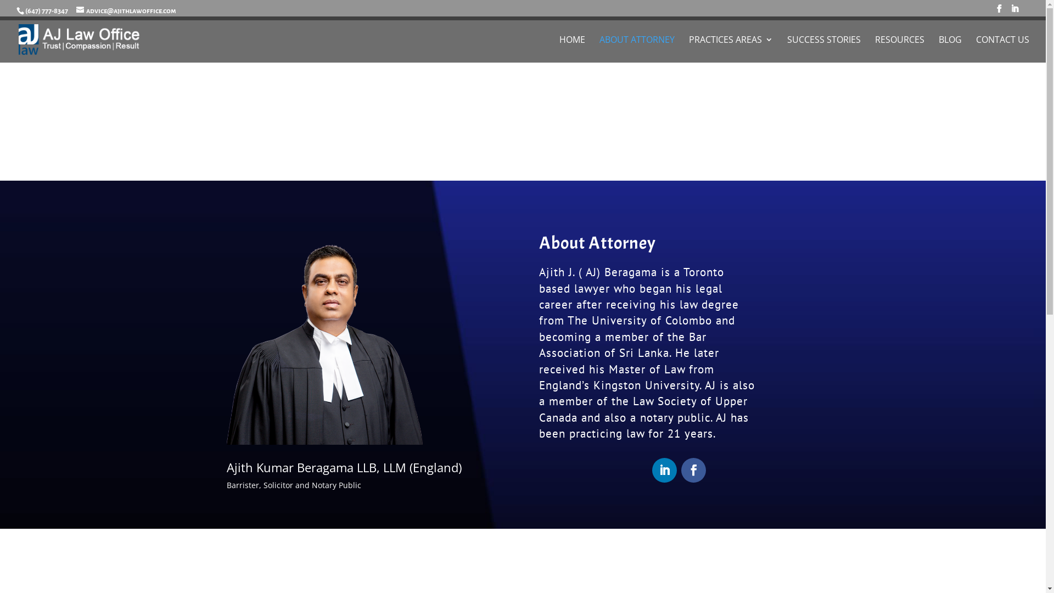  Describe the element at coordinates (637, 49) in the screenshot. I see `ABOUT ATTORNEY` at that location.